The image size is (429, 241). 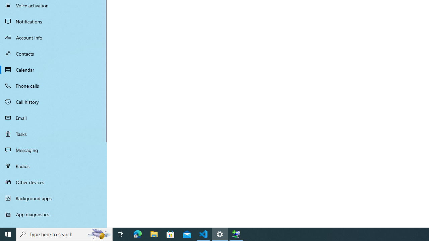 What do you see at coordinates (54, 118) in the screenshot?
I see `Email` at bounding box center [54, 118].